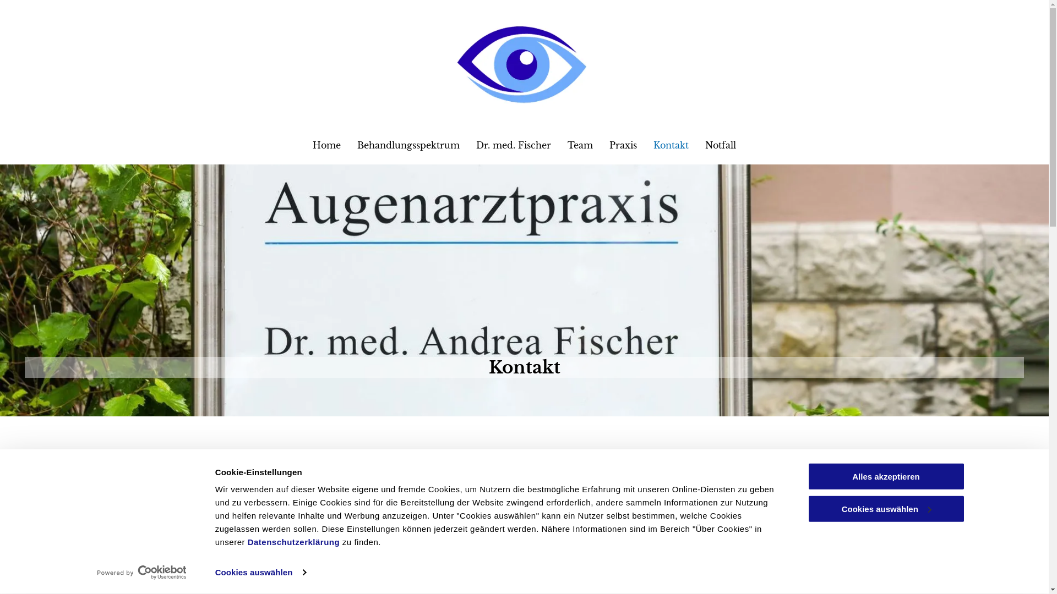 This screenshot has width=1057, height=594. I want to click on Dr. med. Fischer, so click(514, 145).